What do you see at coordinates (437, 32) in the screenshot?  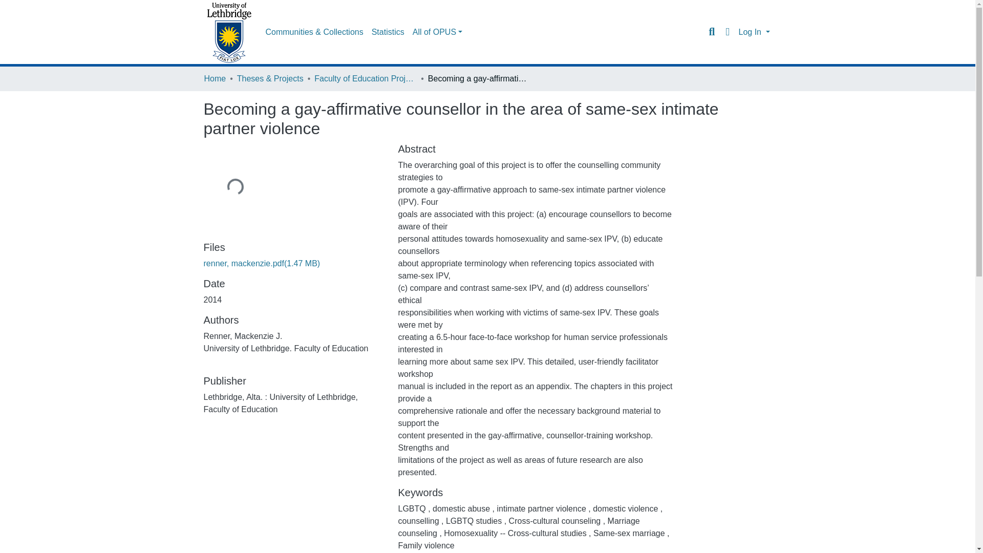 I see `All of OPUS` at bounding box center [437, 32].